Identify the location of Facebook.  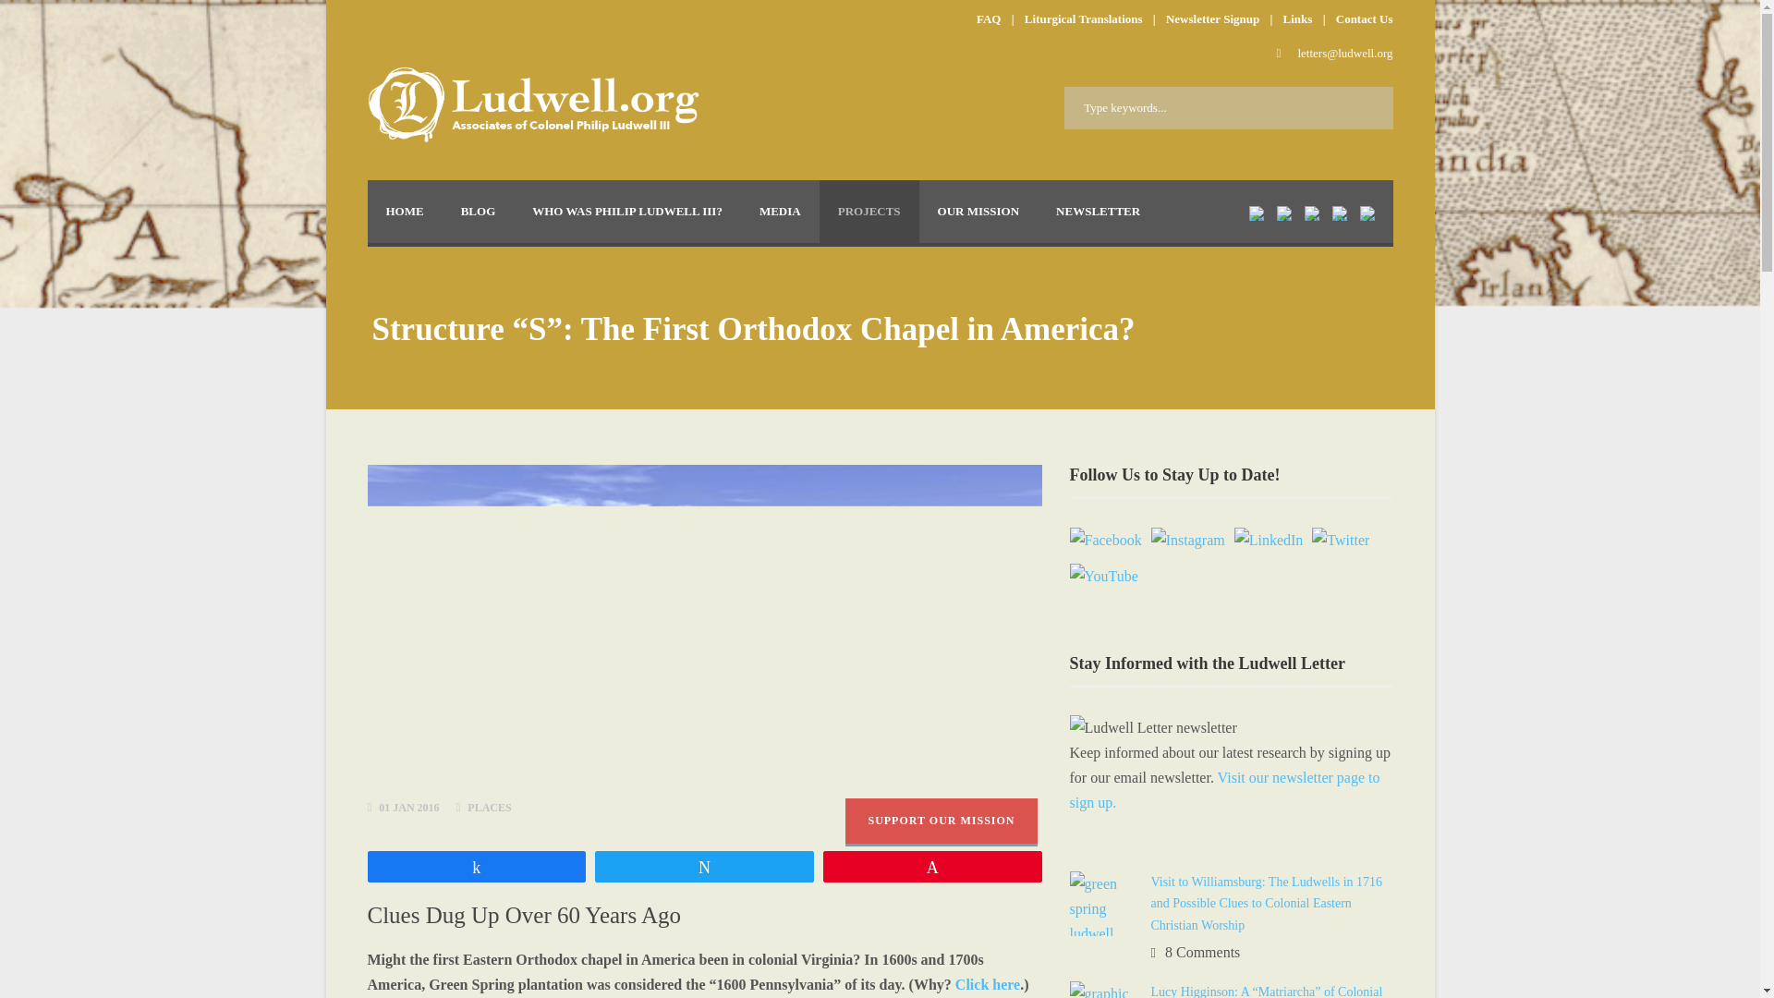
(1105, 540).